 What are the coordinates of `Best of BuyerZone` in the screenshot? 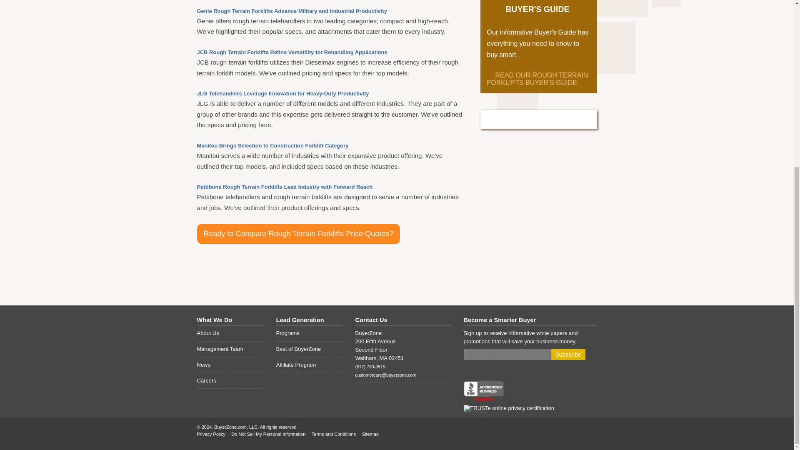 It's located at (309, 349).